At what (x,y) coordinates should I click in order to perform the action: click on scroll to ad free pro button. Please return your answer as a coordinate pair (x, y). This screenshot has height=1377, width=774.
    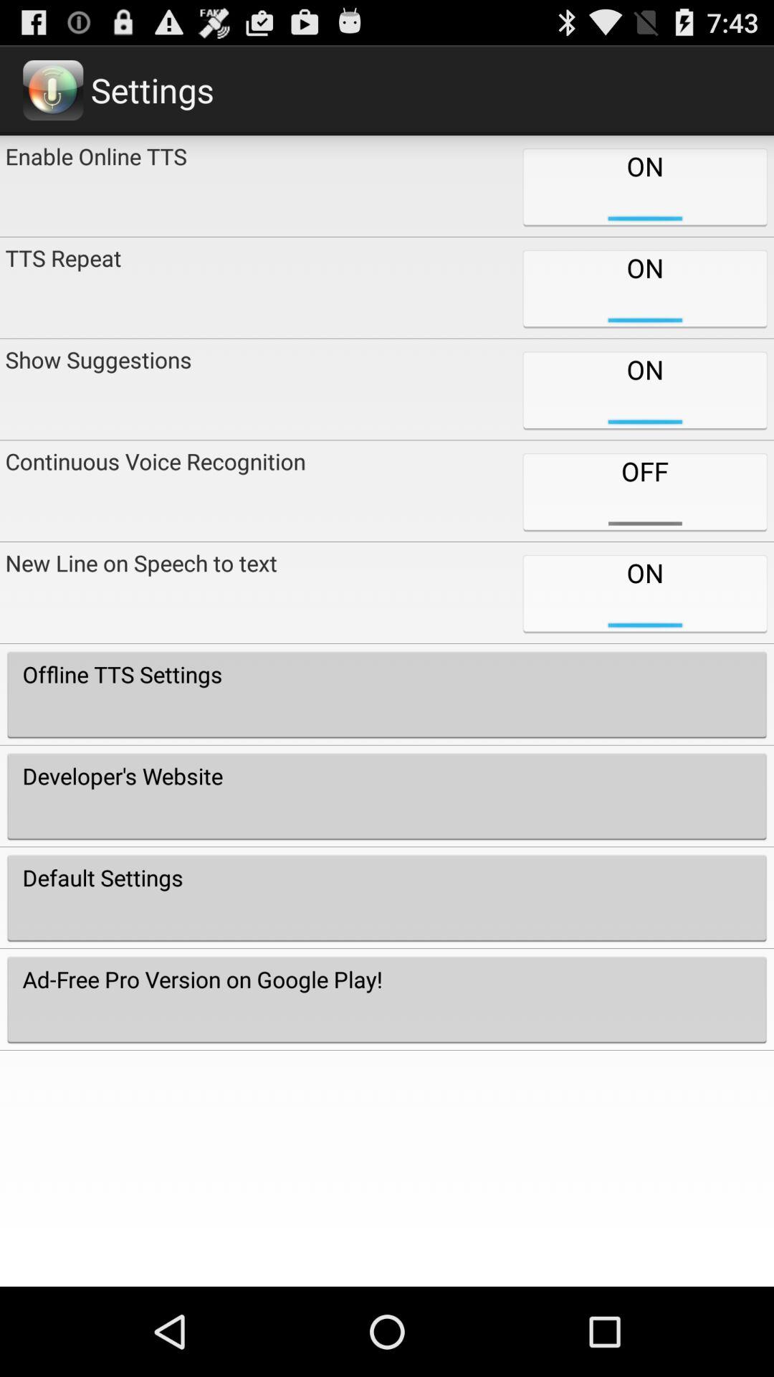
    Looking at the image, I should click on (387, 999).